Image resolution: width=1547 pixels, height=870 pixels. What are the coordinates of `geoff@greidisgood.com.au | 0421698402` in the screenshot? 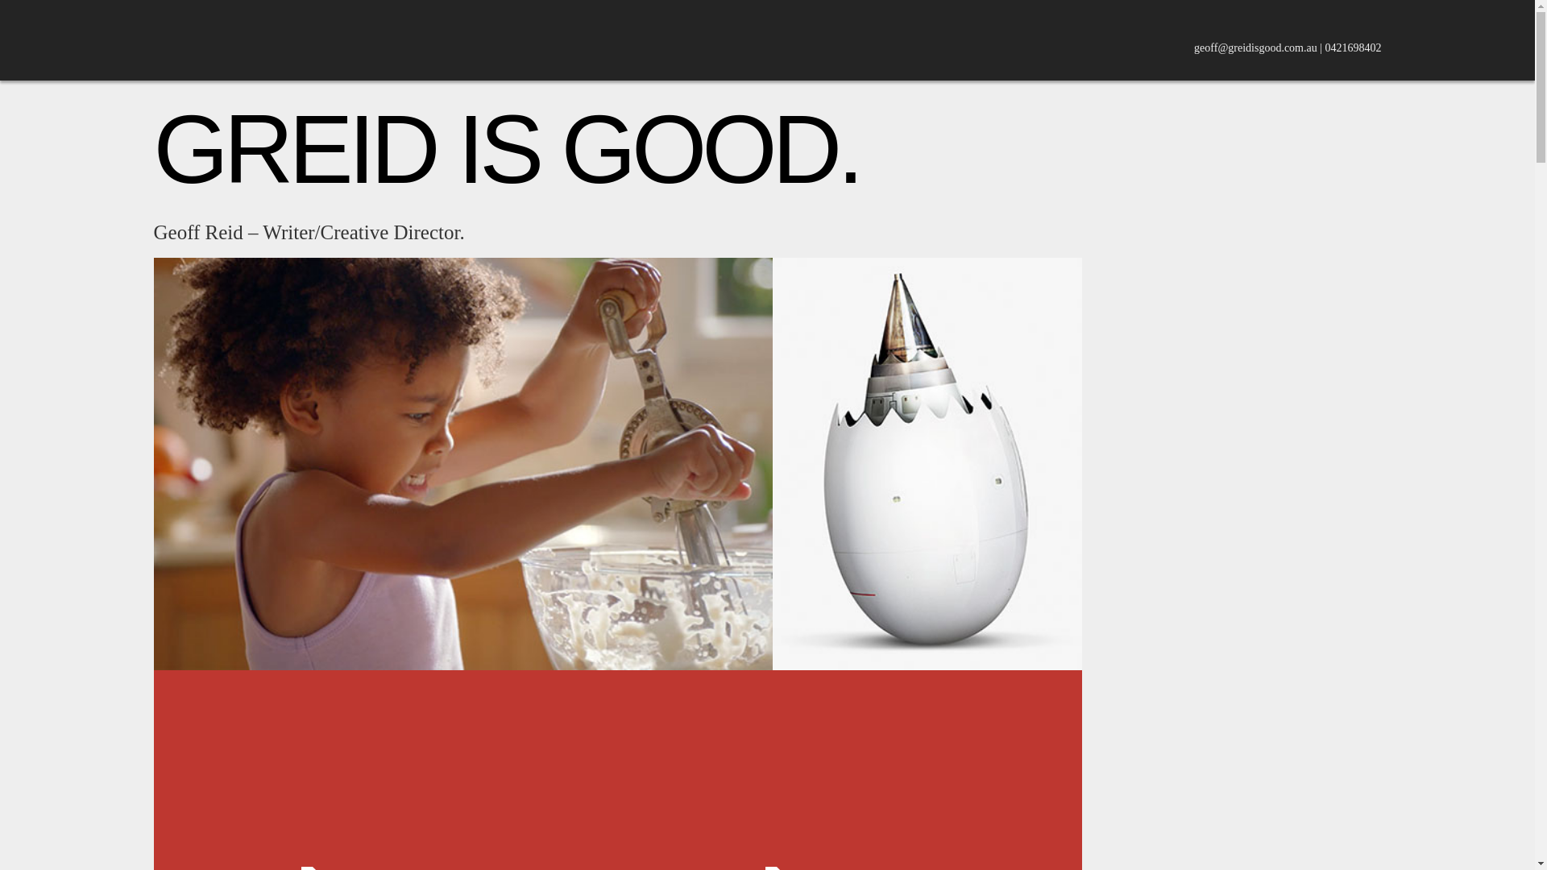 It's located at (1288, 48).